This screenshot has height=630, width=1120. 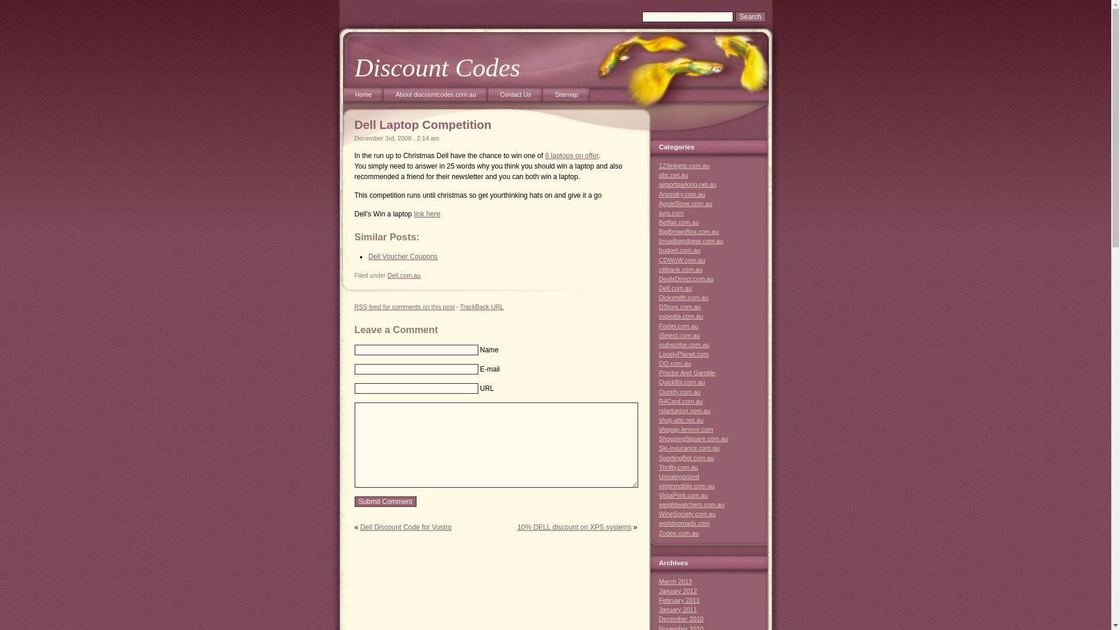 What do you see at coordinates (681, 316) in the screenshot?
I see `expedia.com.au` at bounding box center [681, 316].